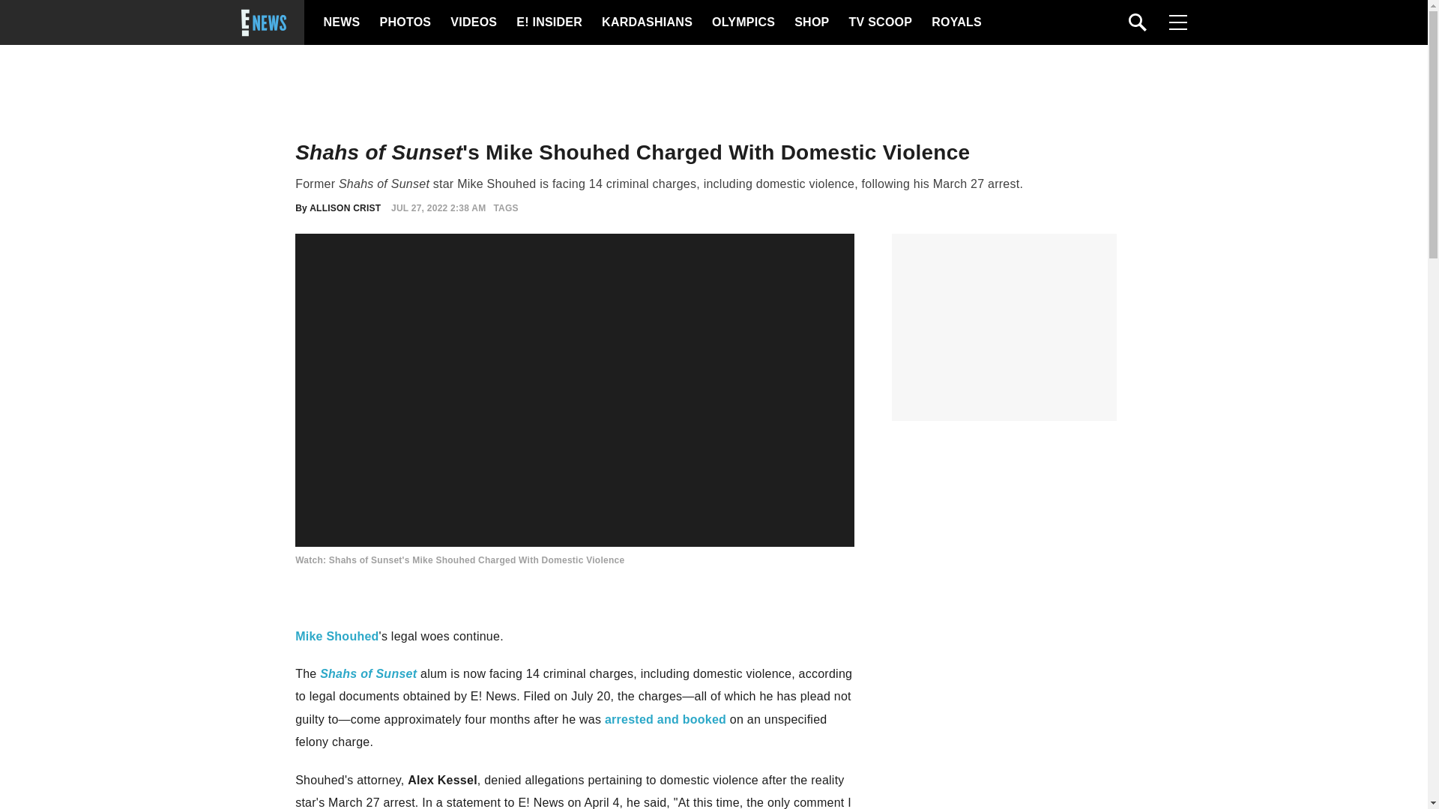 This screenshot has width=1439, height=809. I want to click on PHOTOS, so click(403, 22).